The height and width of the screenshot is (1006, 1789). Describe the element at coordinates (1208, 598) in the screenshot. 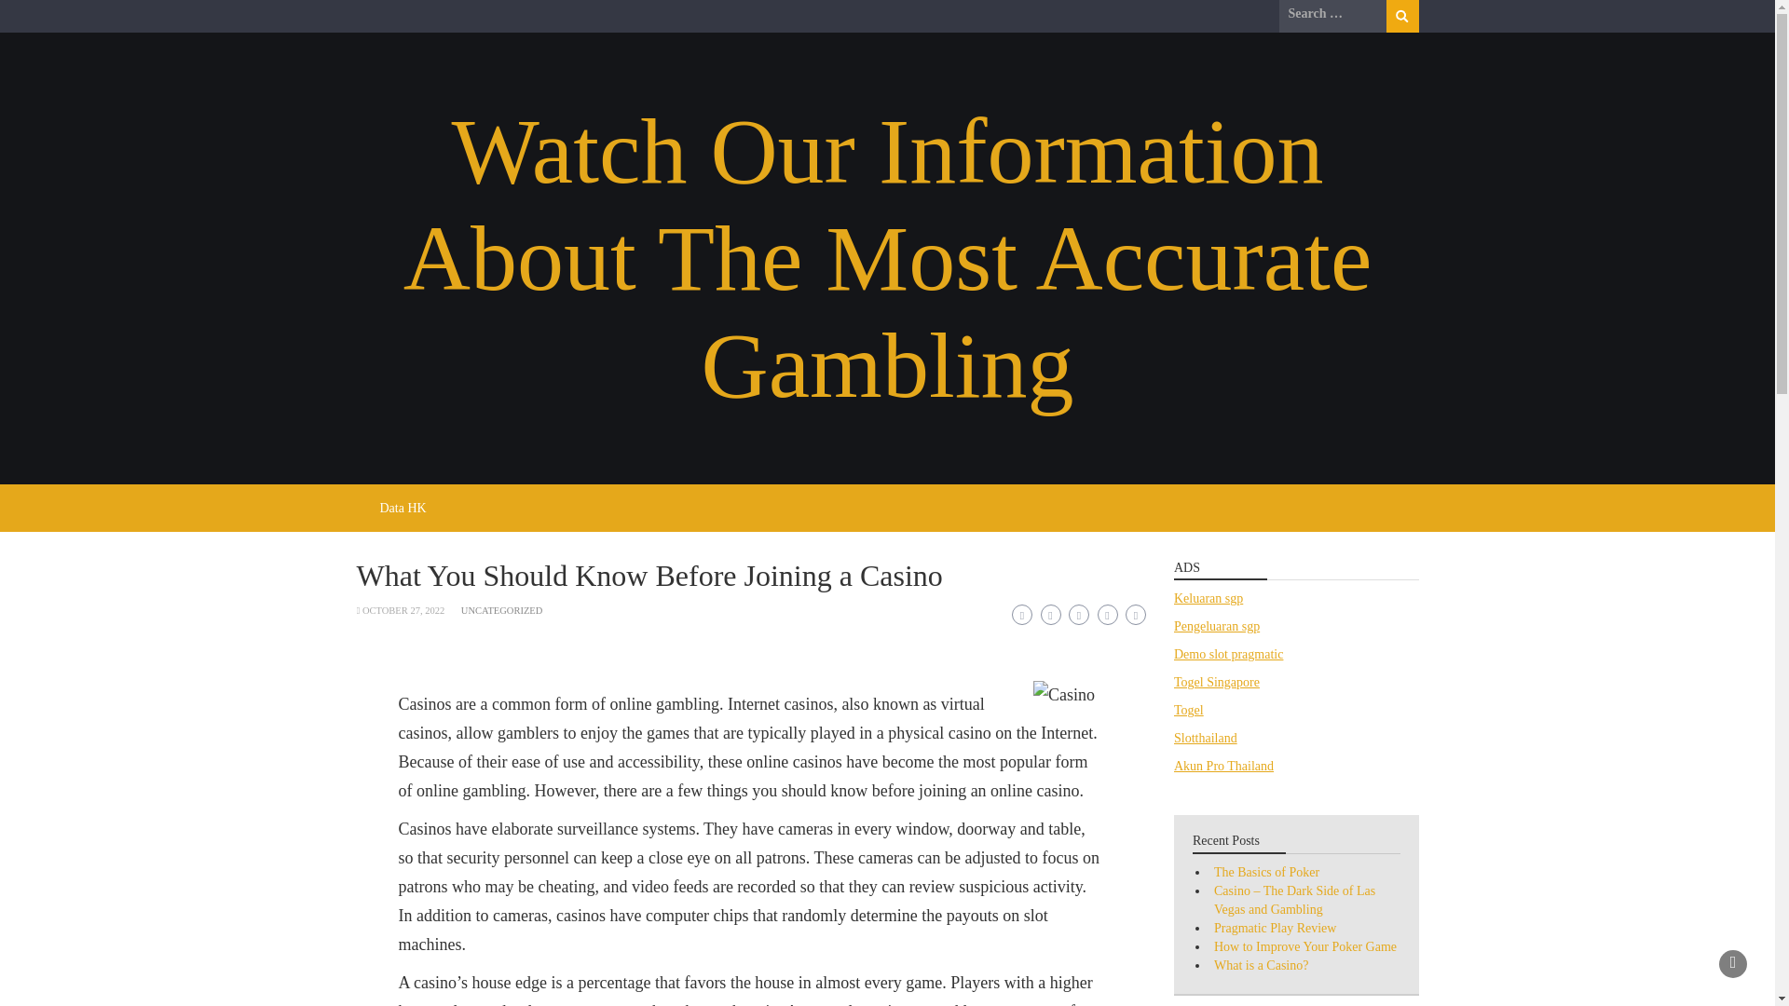

I see `Keluaran sgp` at that location.